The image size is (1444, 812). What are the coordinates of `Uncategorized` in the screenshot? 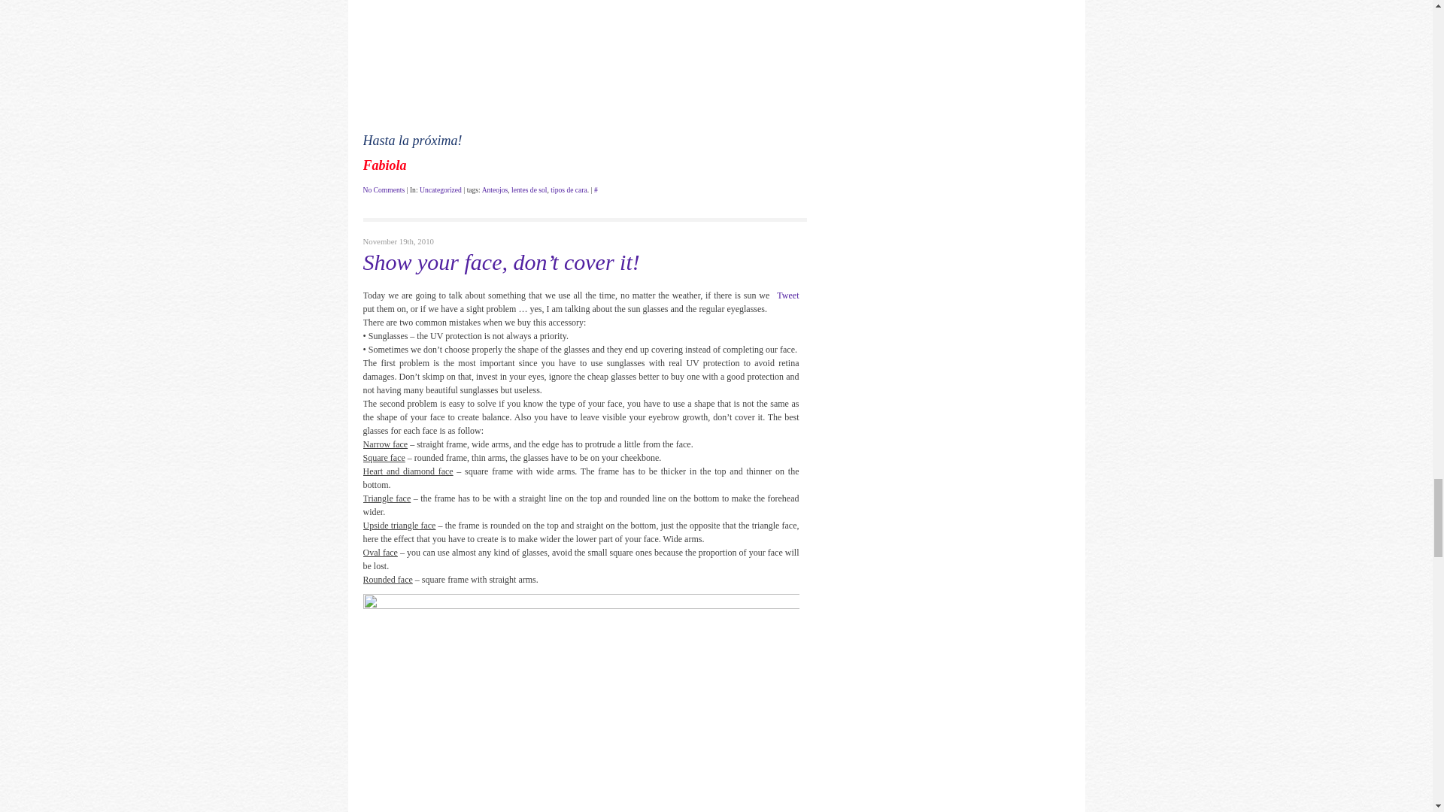 It's located at (441, 189).